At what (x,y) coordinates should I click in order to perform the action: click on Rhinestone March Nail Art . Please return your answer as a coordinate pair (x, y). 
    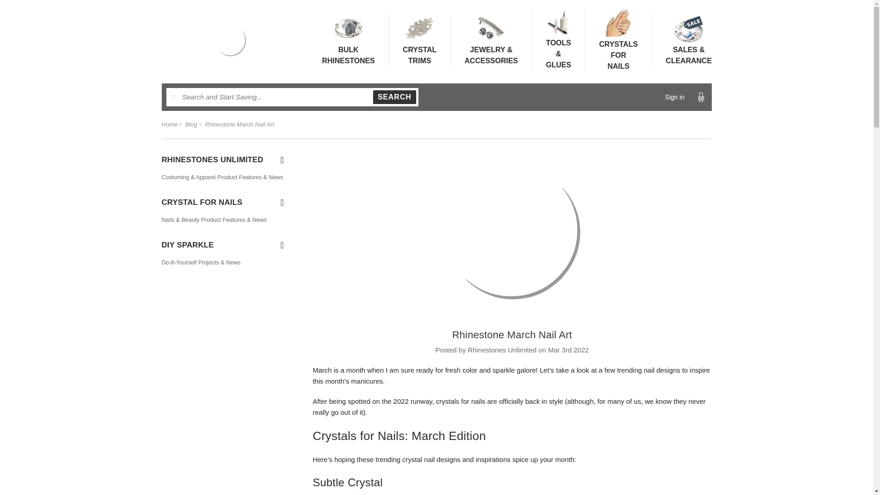
    Looking at the image, I should click on (512, 231).